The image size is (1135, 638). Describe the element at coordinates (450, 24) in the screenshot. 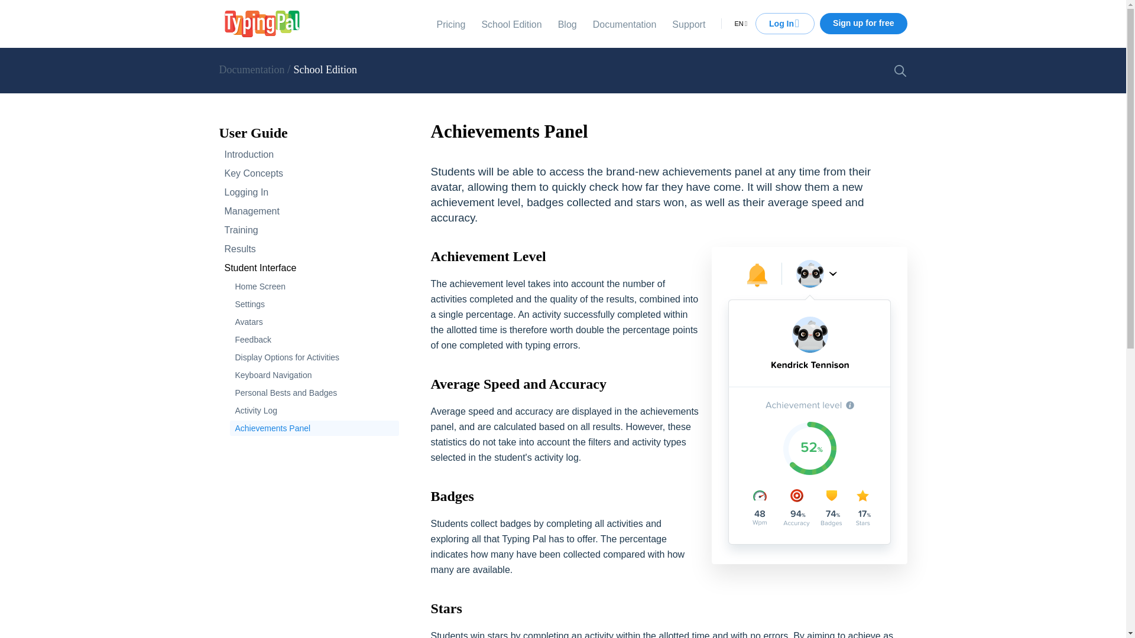

I see `Pricing` at that location.